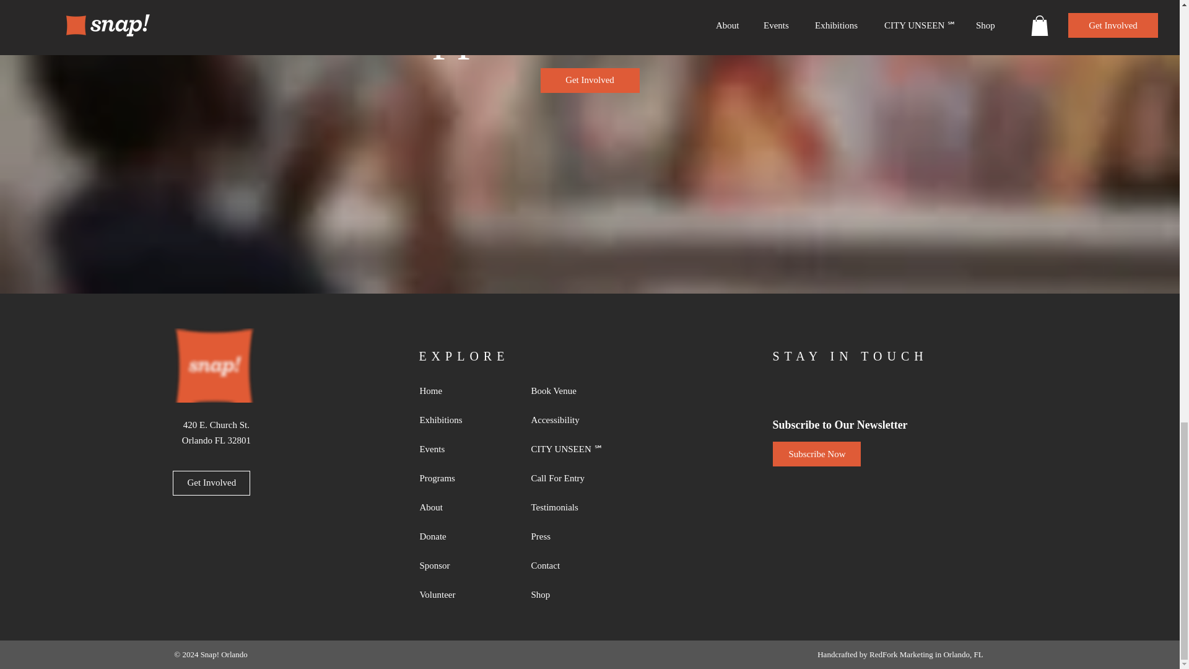 The height and width of the screenshot is (669, 1189). I want to click on Exhibitions, so click(453, 420).